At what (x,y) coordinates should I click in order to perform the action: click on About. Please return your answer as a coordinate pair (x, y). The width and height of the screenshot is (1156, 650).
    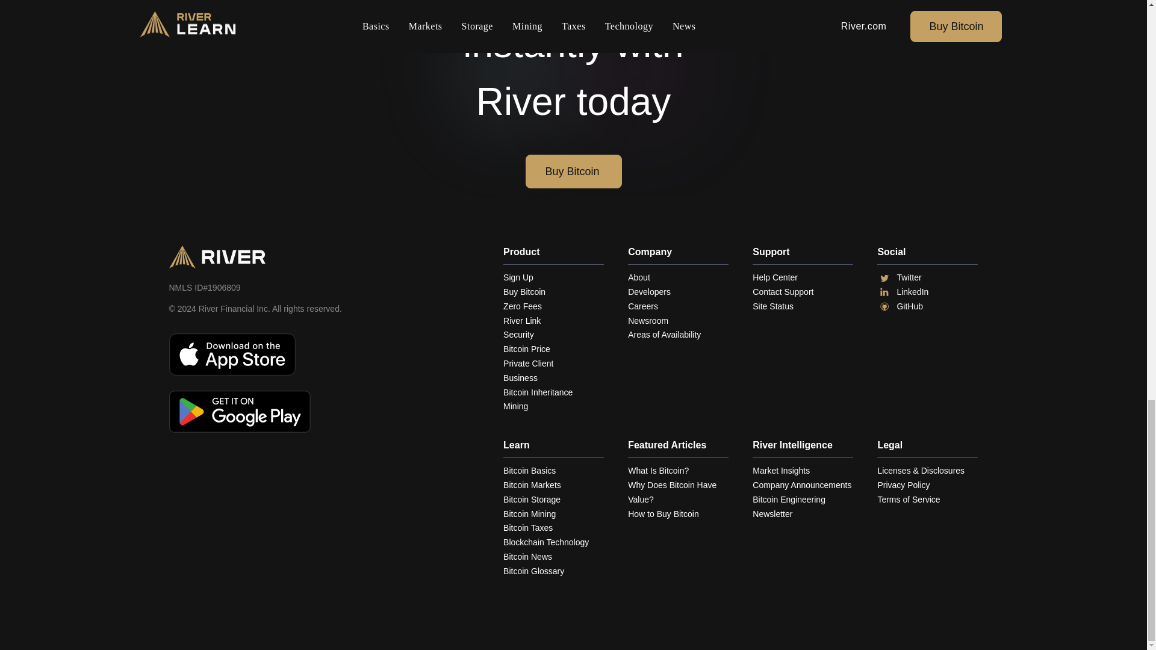
    Looking at the image, I should click on (678, 278).